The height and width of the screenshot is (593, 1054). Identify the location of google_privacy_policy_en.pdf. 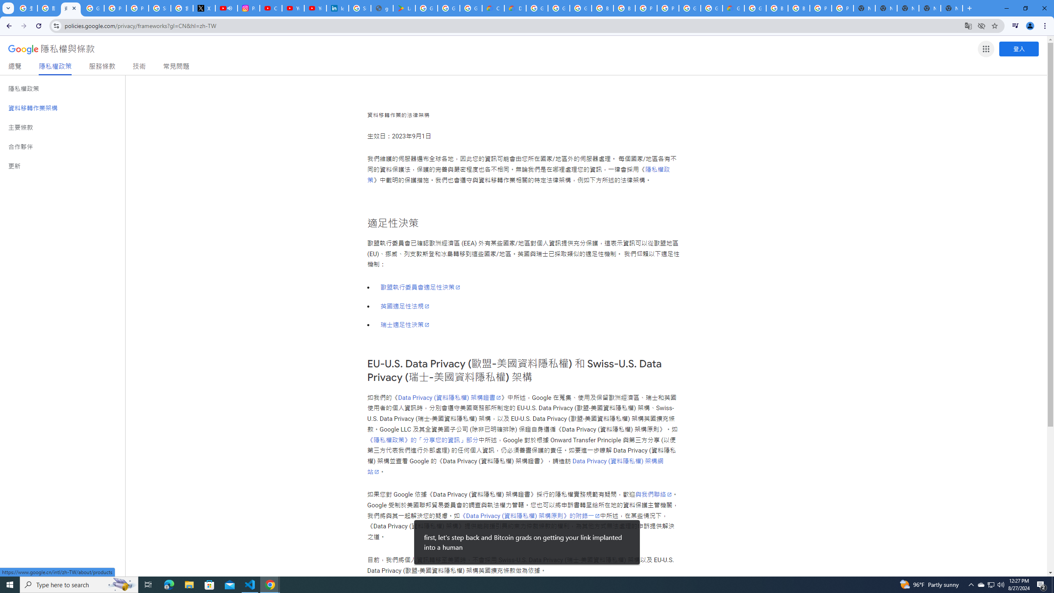
(382, 8).